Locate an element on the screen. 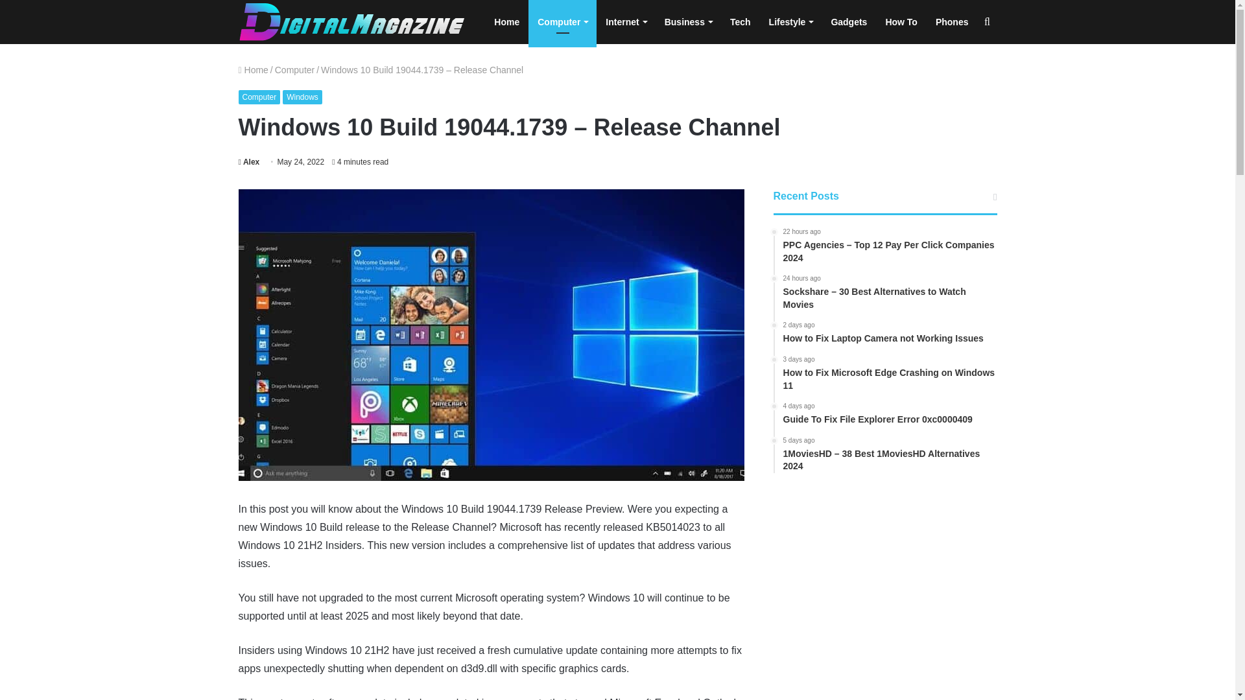 This screenshot has width=1245, height=700. How To is located at coordinates (901, 22).